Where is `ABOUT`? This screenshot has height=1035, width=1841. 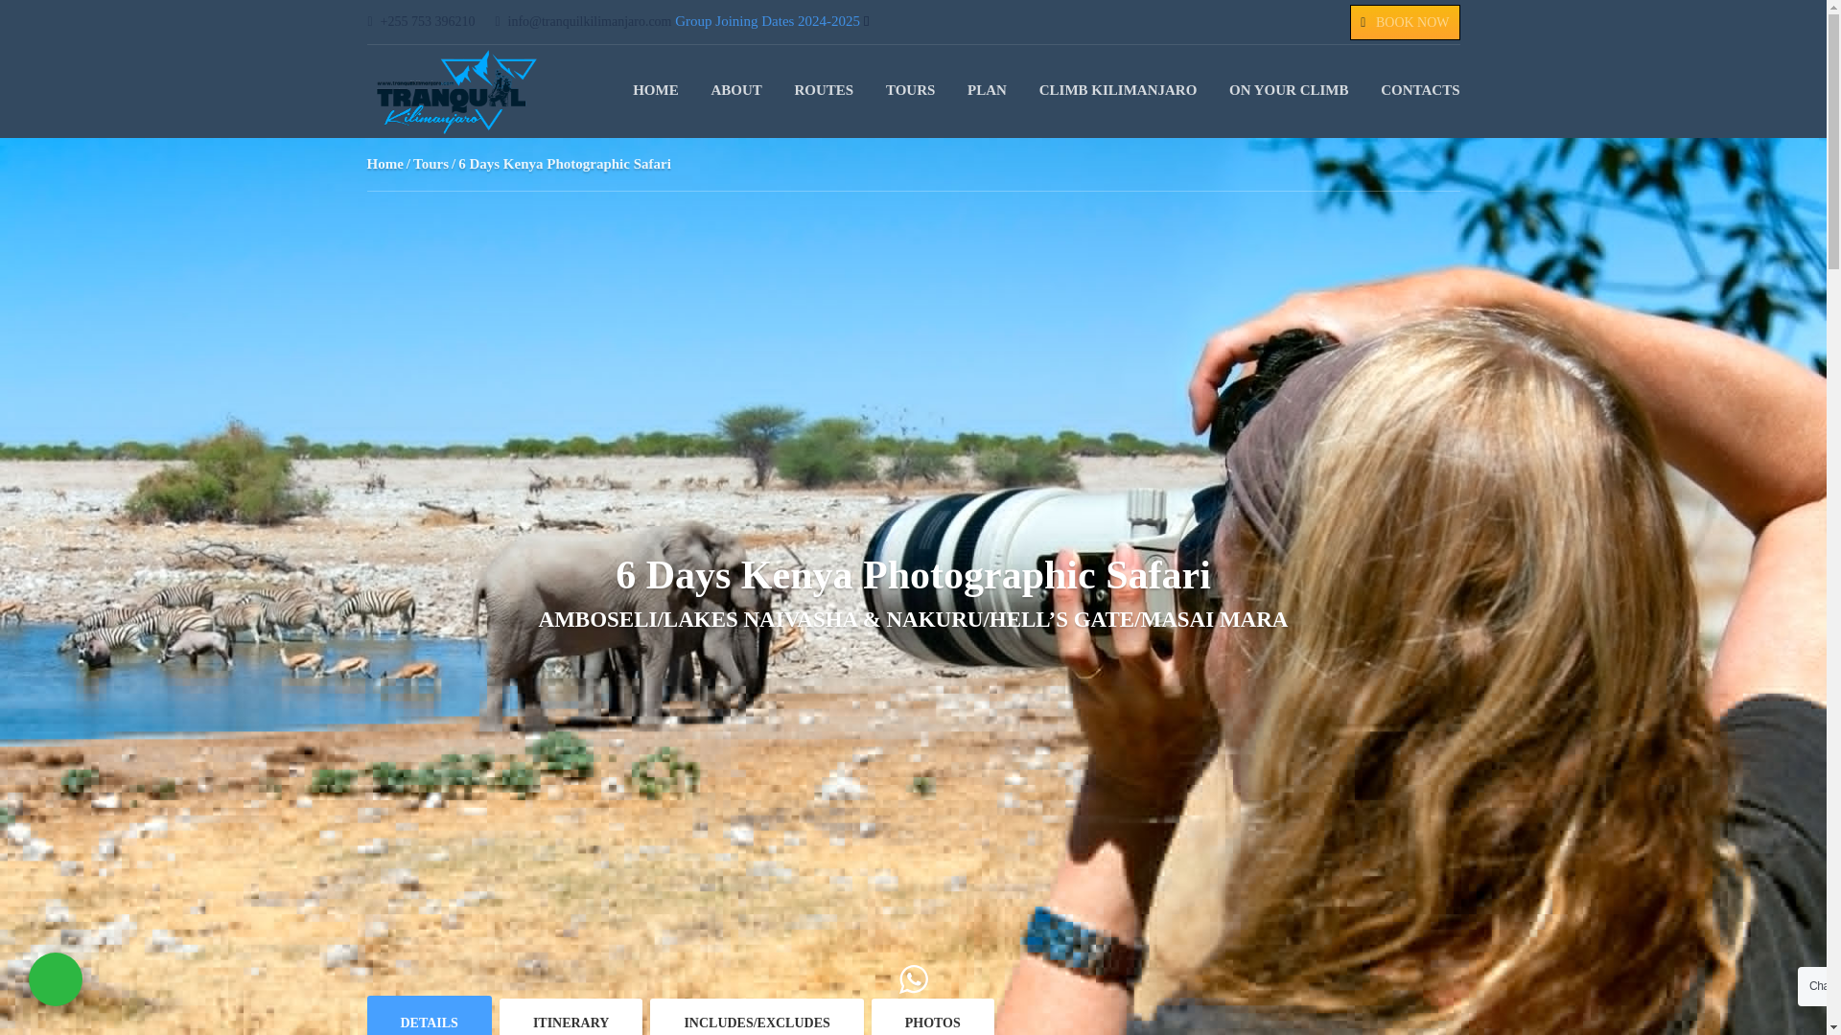
ABOUT is located at coordinates (736, 90).